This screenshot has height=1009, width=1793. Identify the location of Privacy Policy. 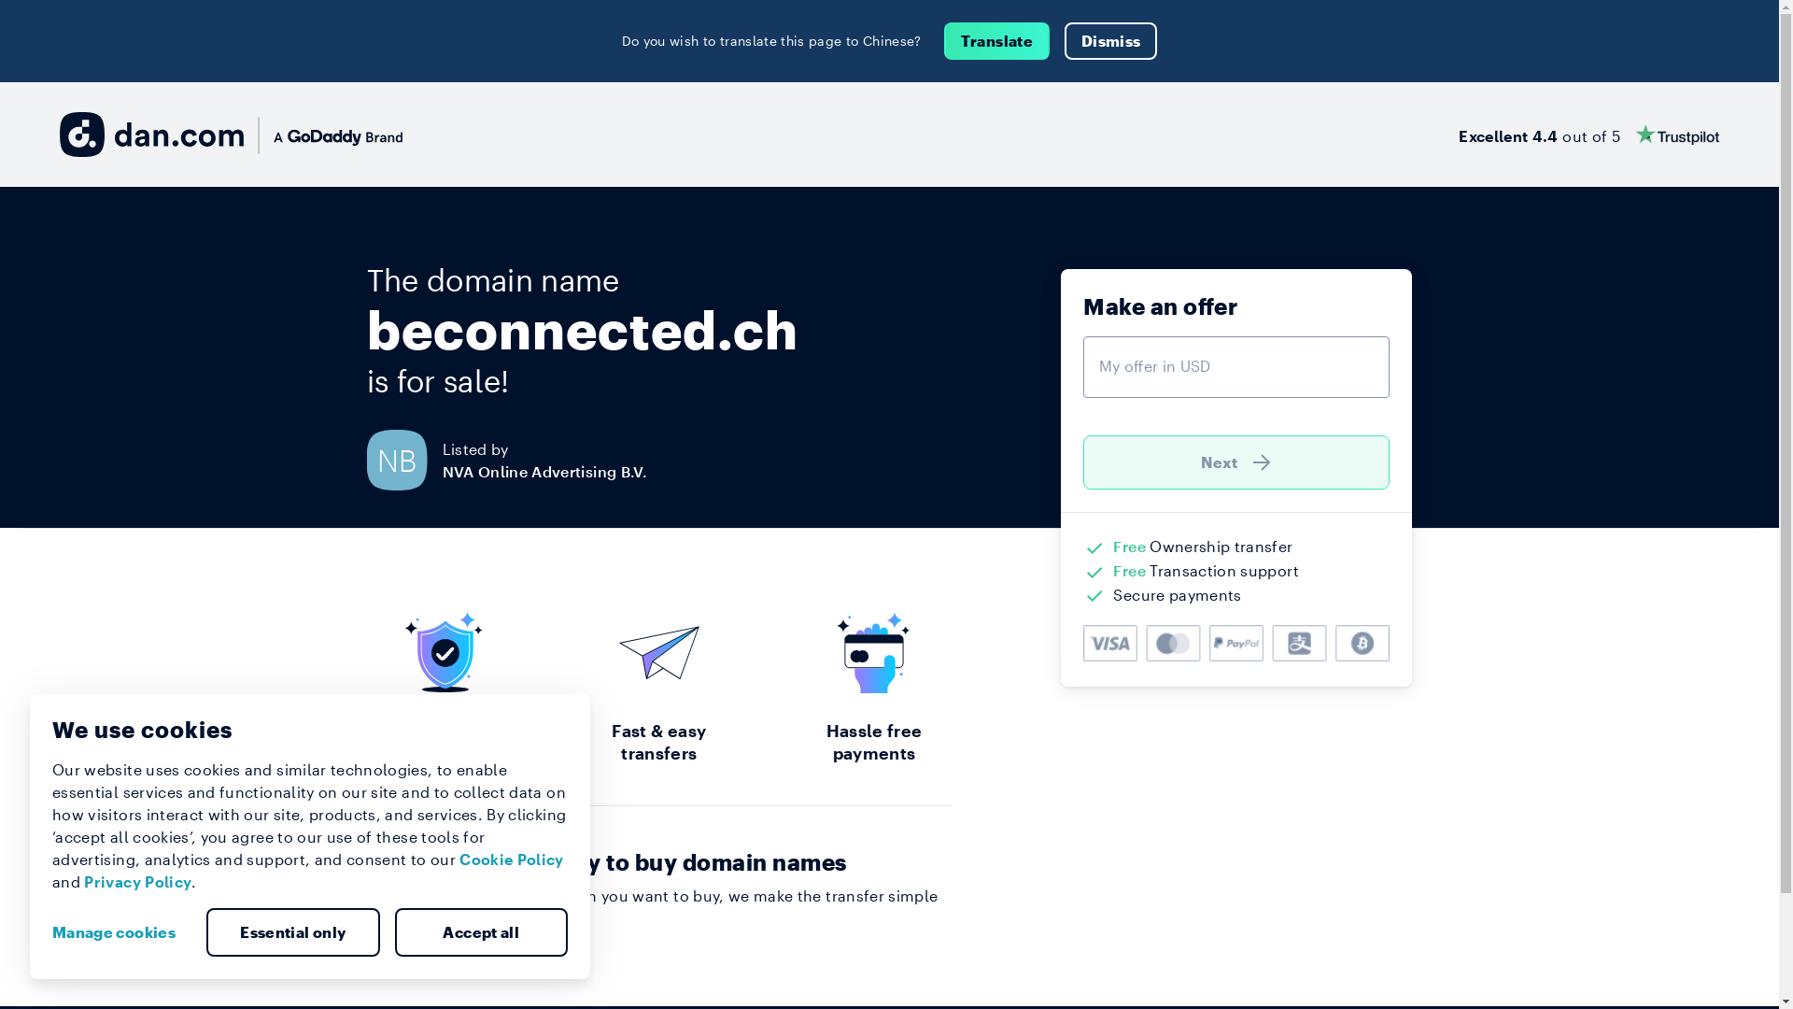
(138, 882).